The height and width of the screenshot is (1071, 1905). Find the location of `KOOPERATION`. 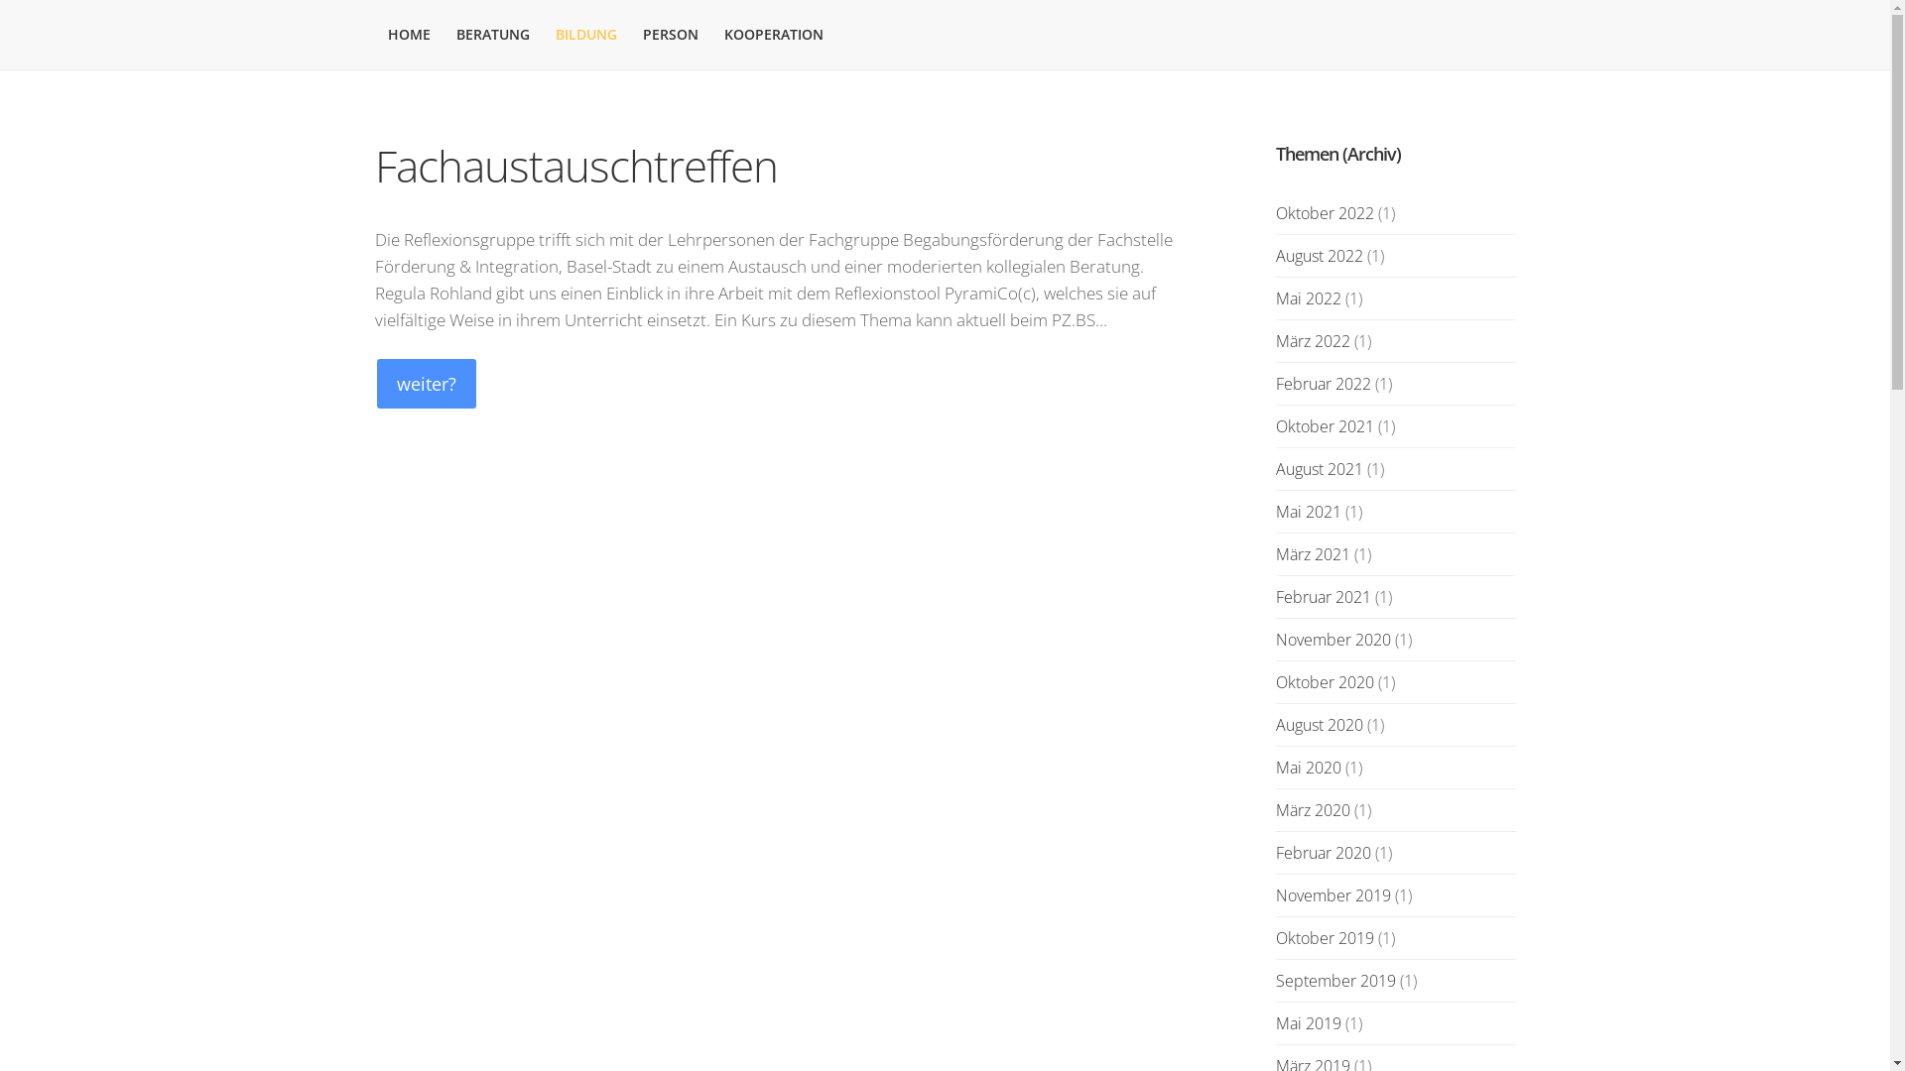

KOOPERATION is located at coordinates (773, 35).